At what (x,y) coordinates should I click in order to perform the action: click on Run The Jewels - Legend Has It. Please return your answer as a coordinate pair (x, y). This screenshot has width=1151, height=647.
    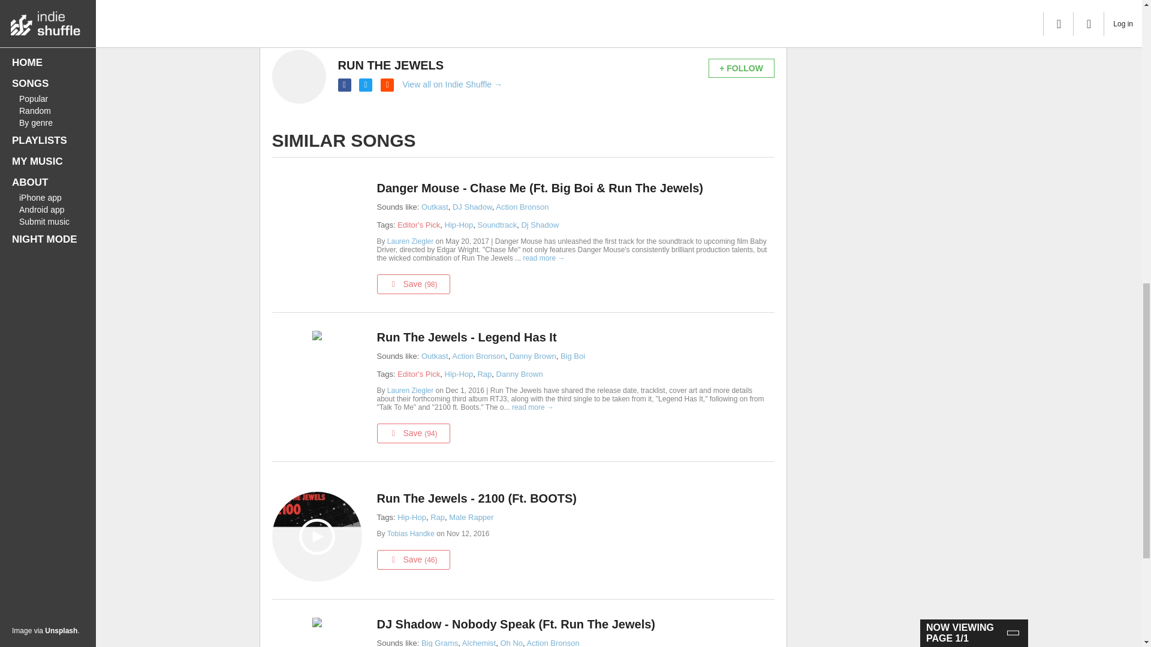
    Looking at the image, I should click on (572, 337).